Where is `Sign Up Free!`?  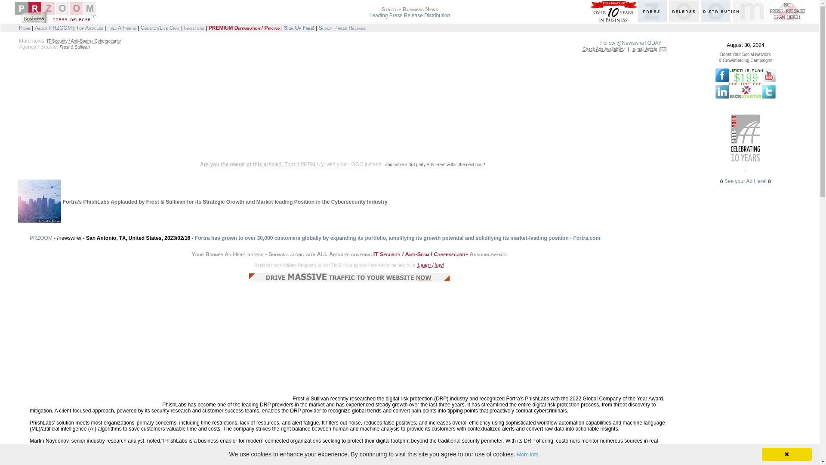 Sign Up Free! is located at coordinates (299, 28).